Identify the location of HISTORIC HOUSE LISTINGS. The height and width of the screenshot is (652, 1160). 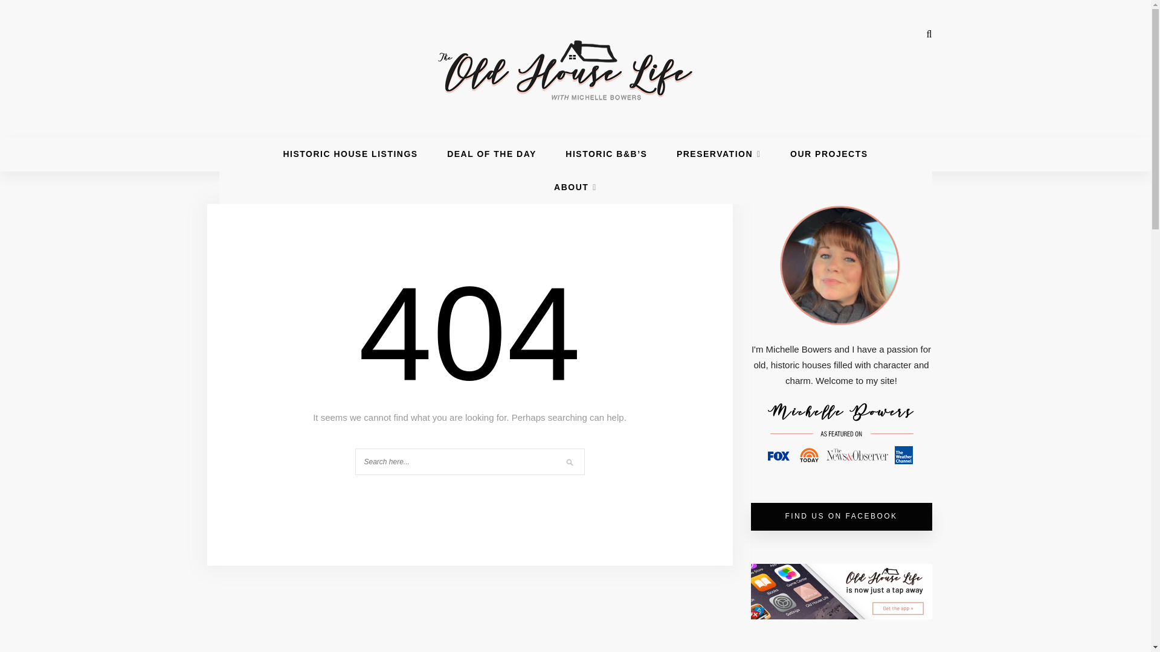
(350, 153).